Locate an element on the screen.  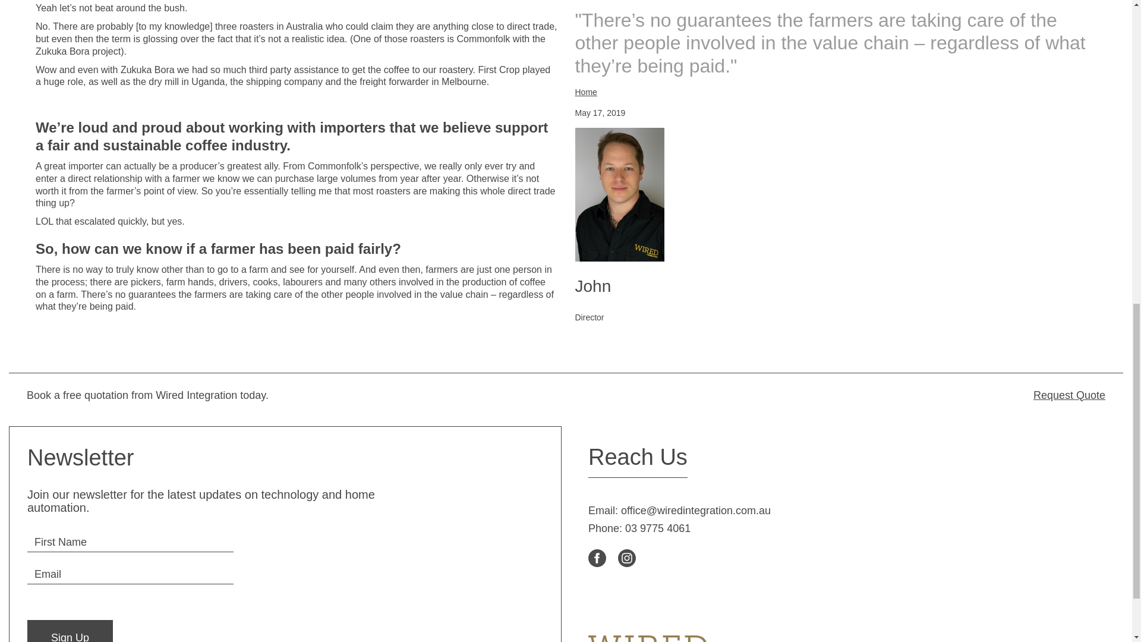
Request Quote is located at coordinates (838, 395).